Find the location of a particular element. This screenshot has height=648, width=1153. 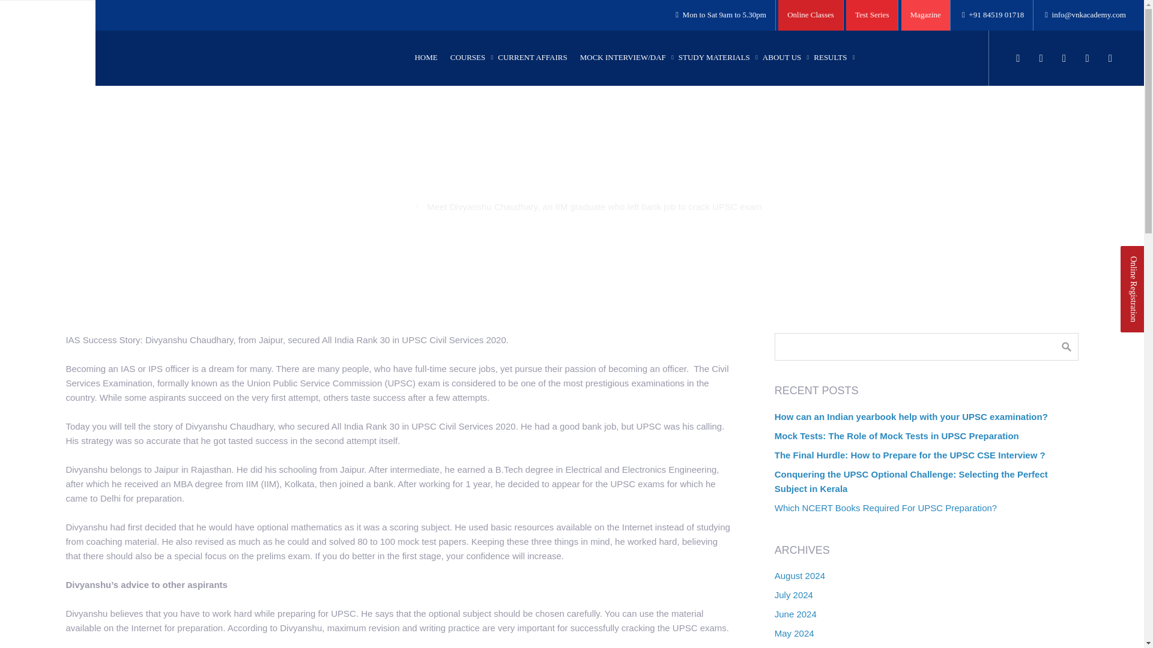

ABOUT US is located at coordinates (782, 58).